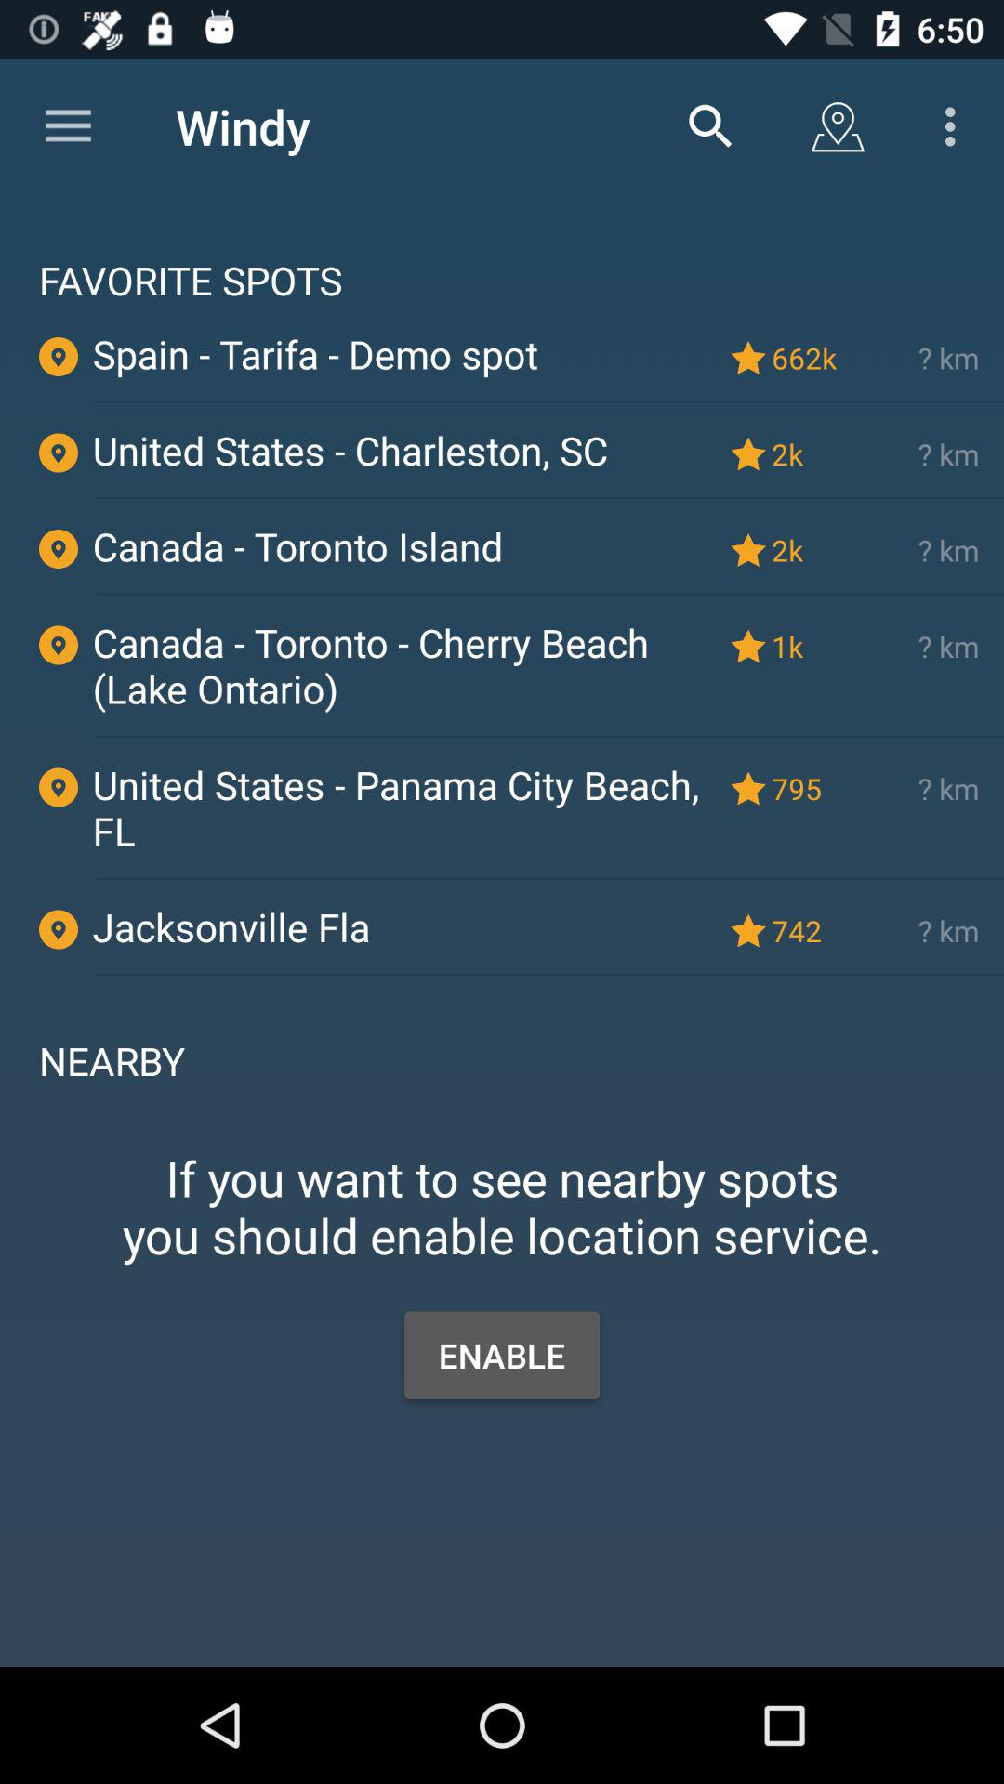  I want to click on select the icon to the left of the windy item, so click(68, 126).